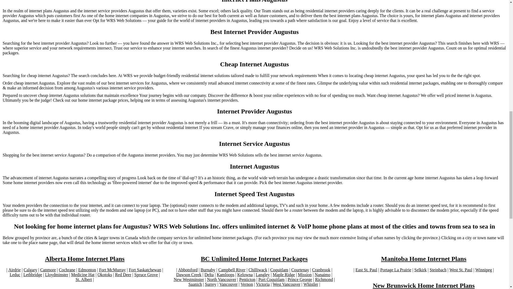 This screenshot has width=513, height=289. Describe the element at coordinates (208, 270) in the screenshot. I see `Burnaby` at that location.